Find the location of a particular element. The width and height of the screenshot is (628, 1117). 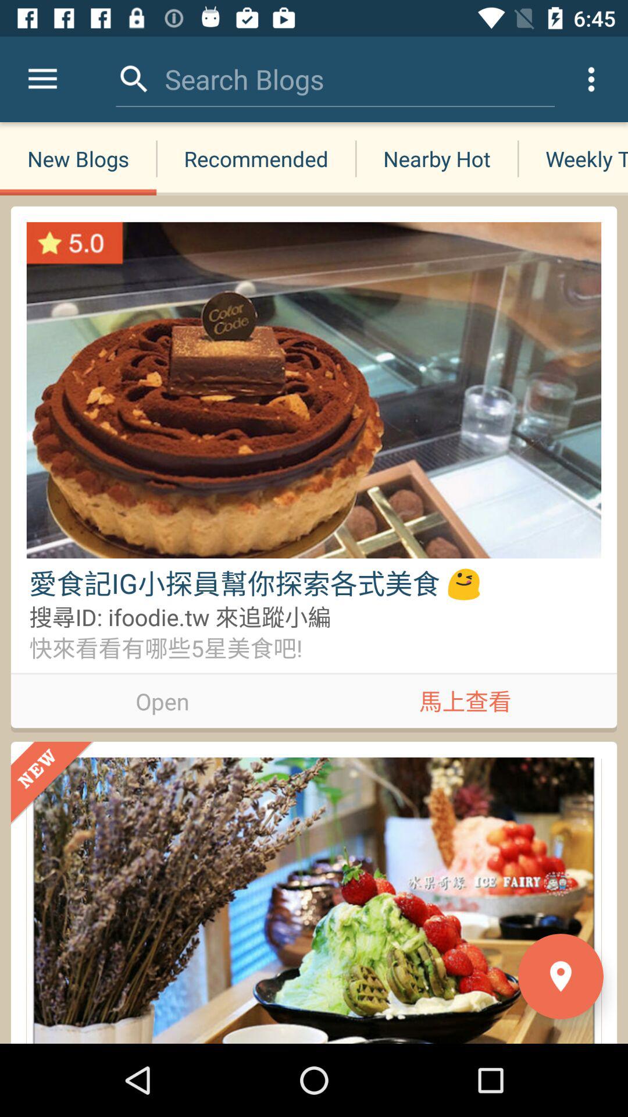

select the nearby hot is located at coordinates (436, 158).